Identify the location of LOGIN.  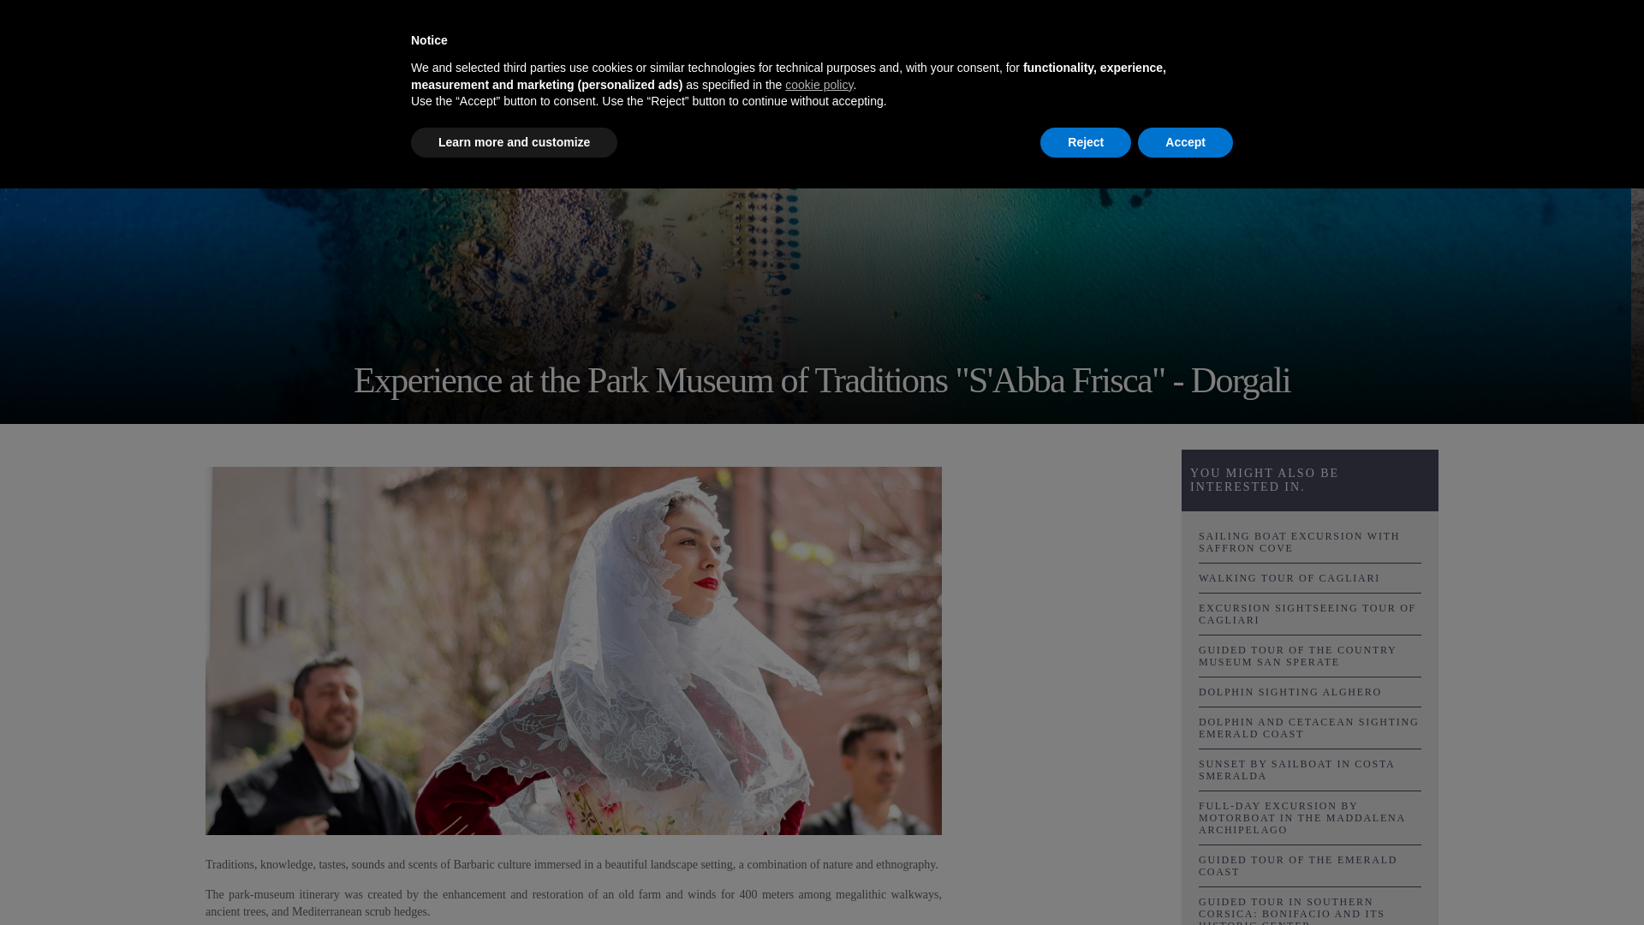
(1495, 36).